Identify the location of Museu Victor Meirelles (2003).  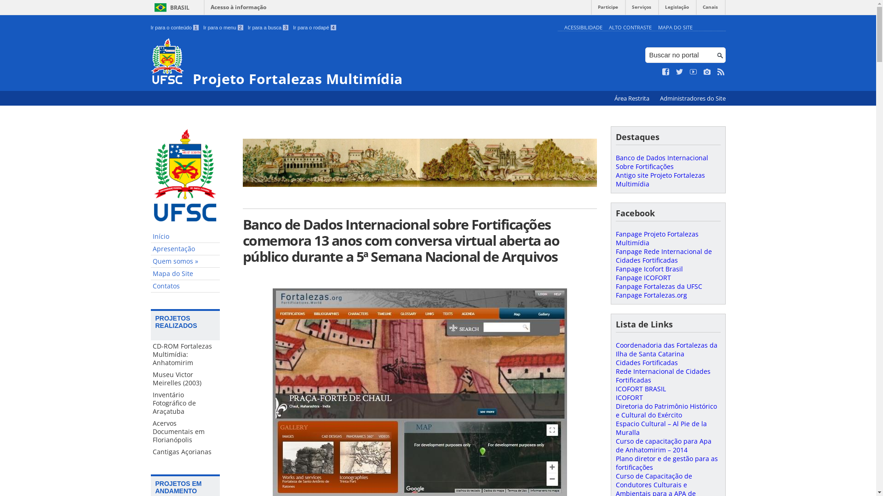
(185, 379).